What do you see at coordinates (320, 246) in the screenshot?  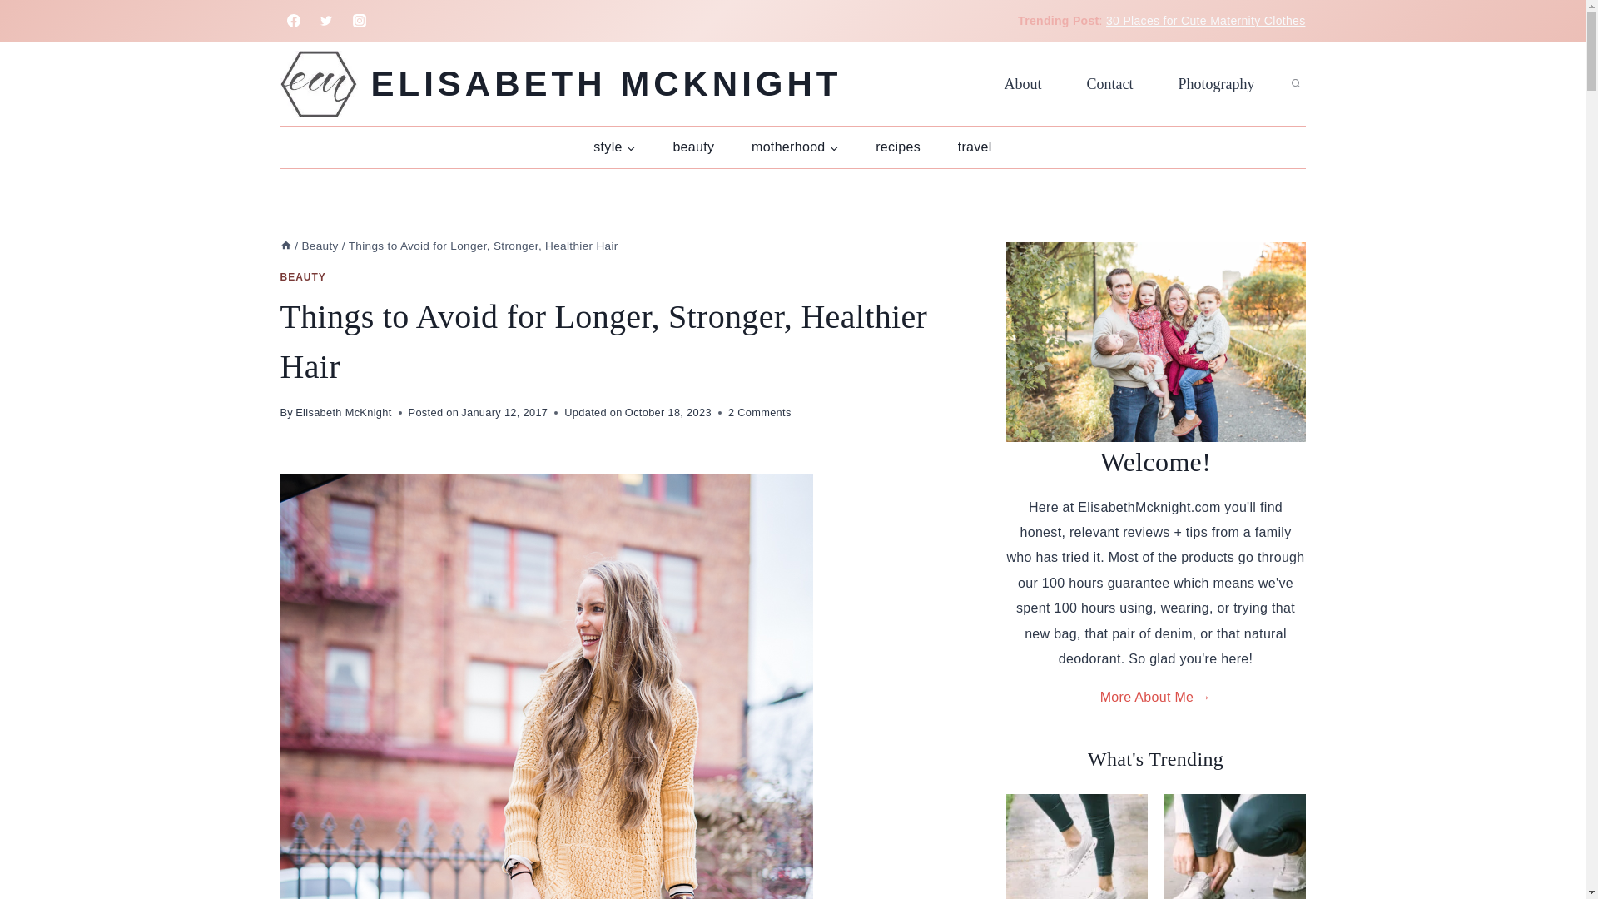 I see `Beauty` at bounding box center [320, 246].